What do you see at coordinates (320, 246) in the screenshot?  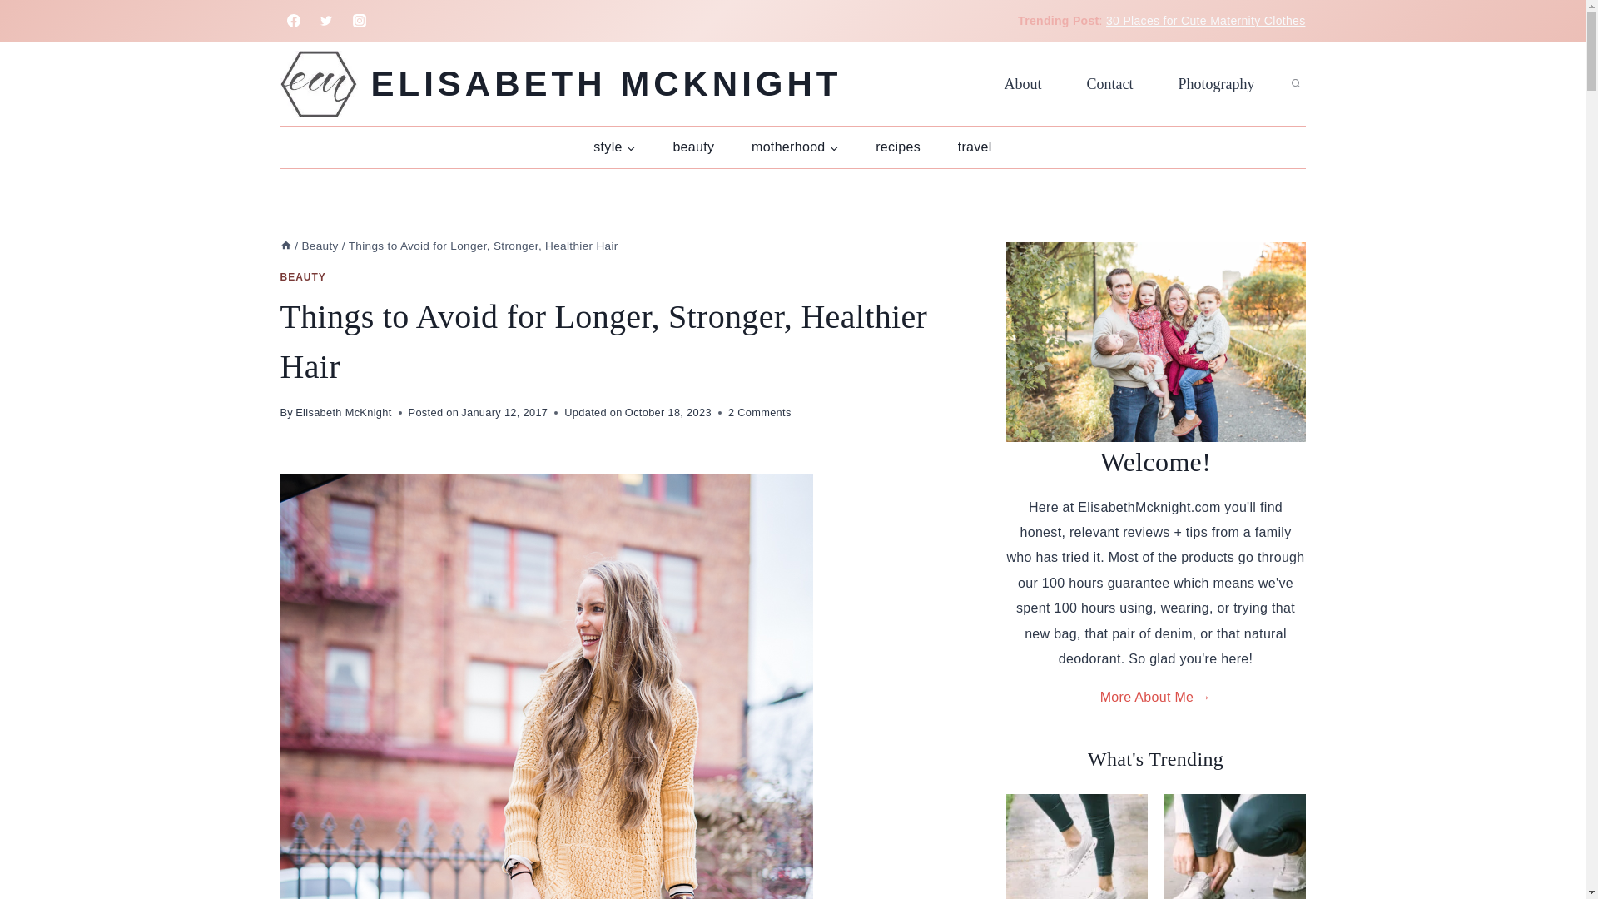 I see `Beauty` at bounding box center [320, 246].